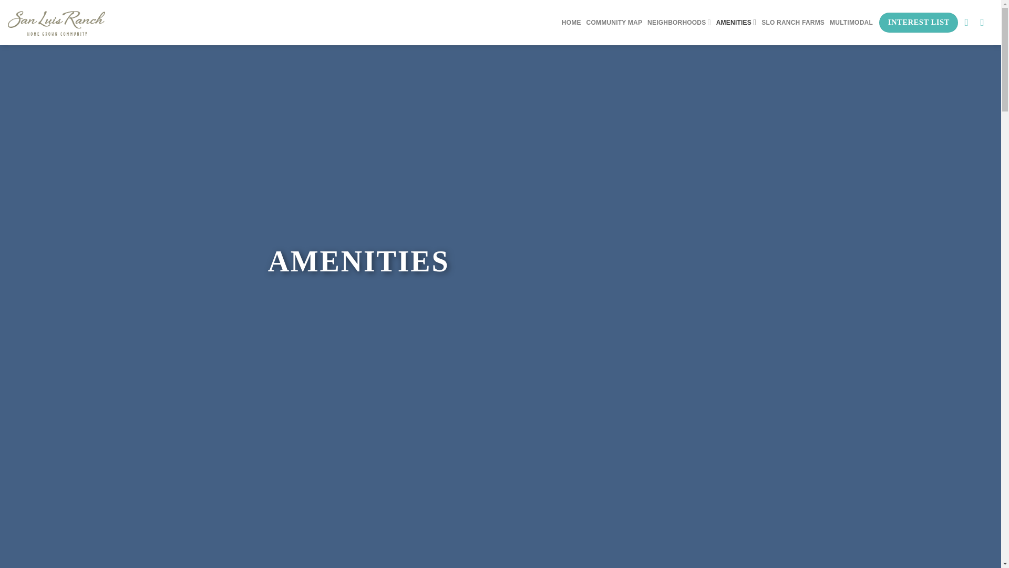  What do you see at coordinates (919, 22) in the screenshot?
I see `Sign up for the Interest List` at bounding box center [919, 22].